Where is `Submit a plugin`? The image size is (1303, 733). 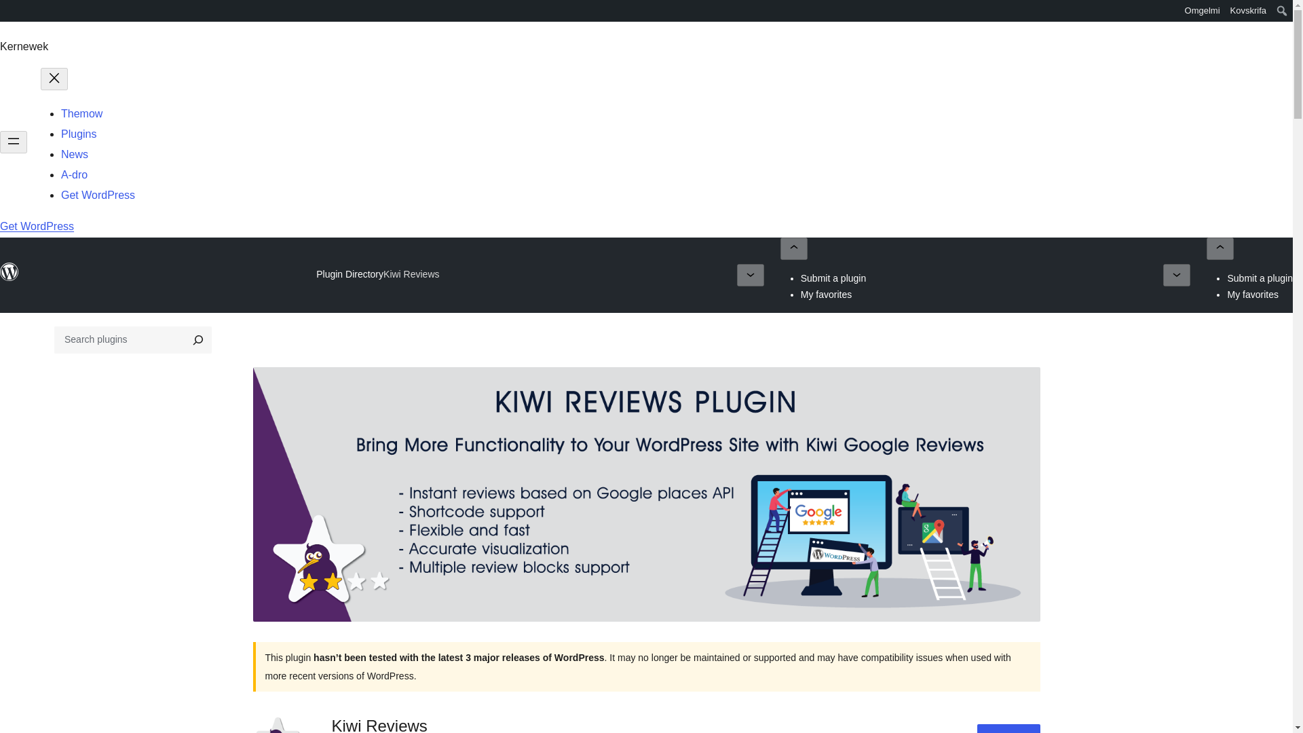 Submit a plugin is located at coordinates (833, 278).